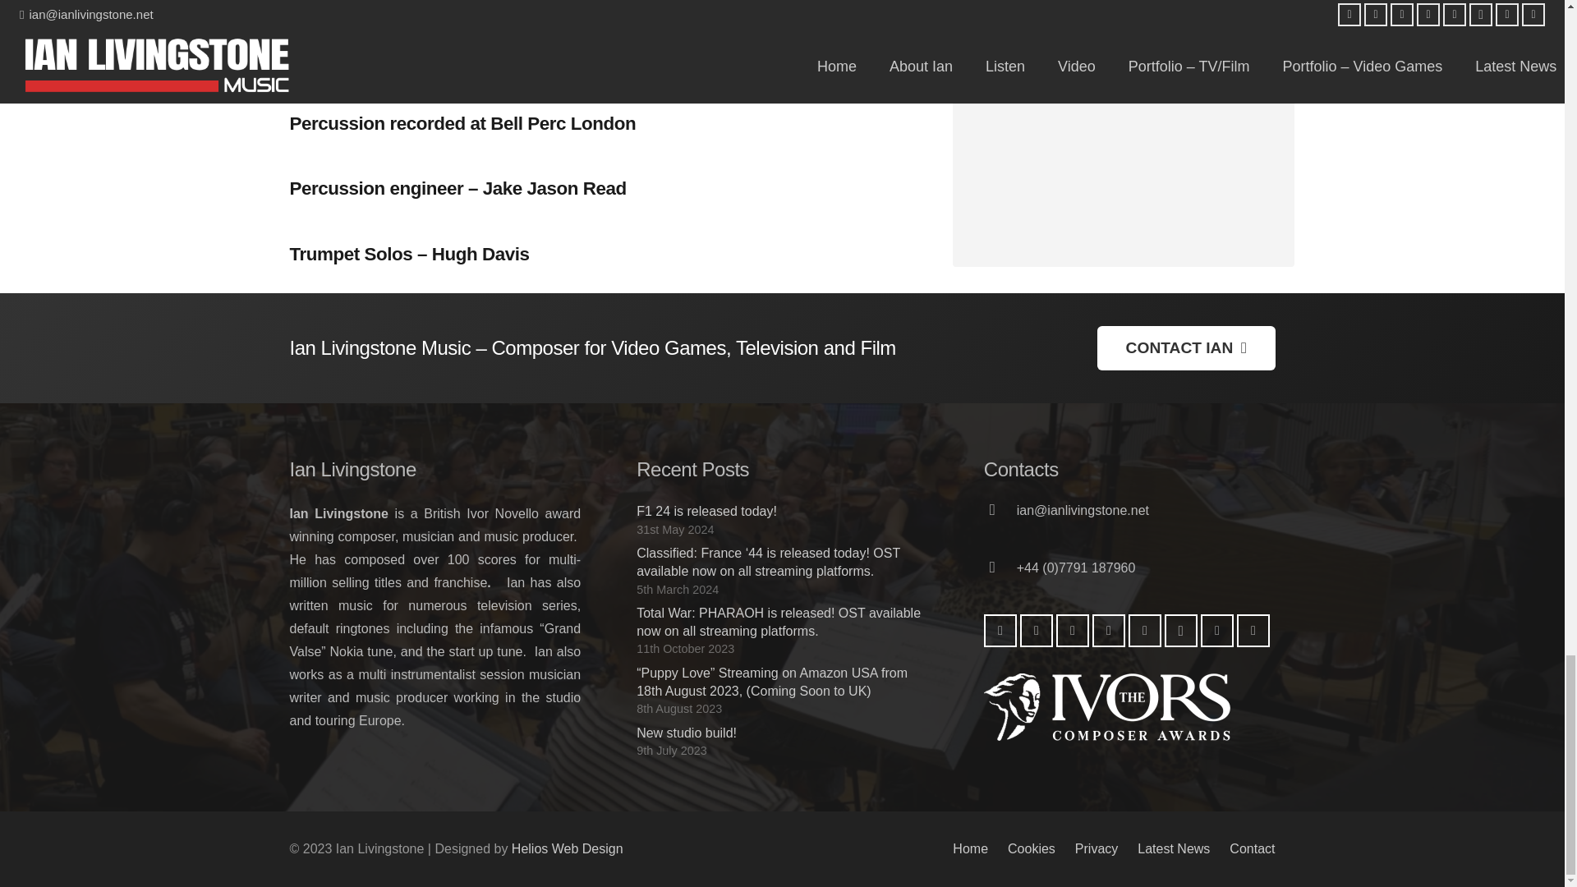  What do you see at coordinates (1109, 631) in the screenshot?
I see `LinkedIn` at bounding box center [1109, 631].